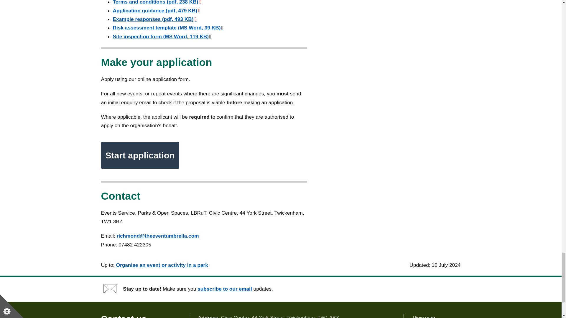 Image resolution: width=566 pixels, height=318 pixels. I want to click on Example Responses Supplementary Information, so click(154, 19).